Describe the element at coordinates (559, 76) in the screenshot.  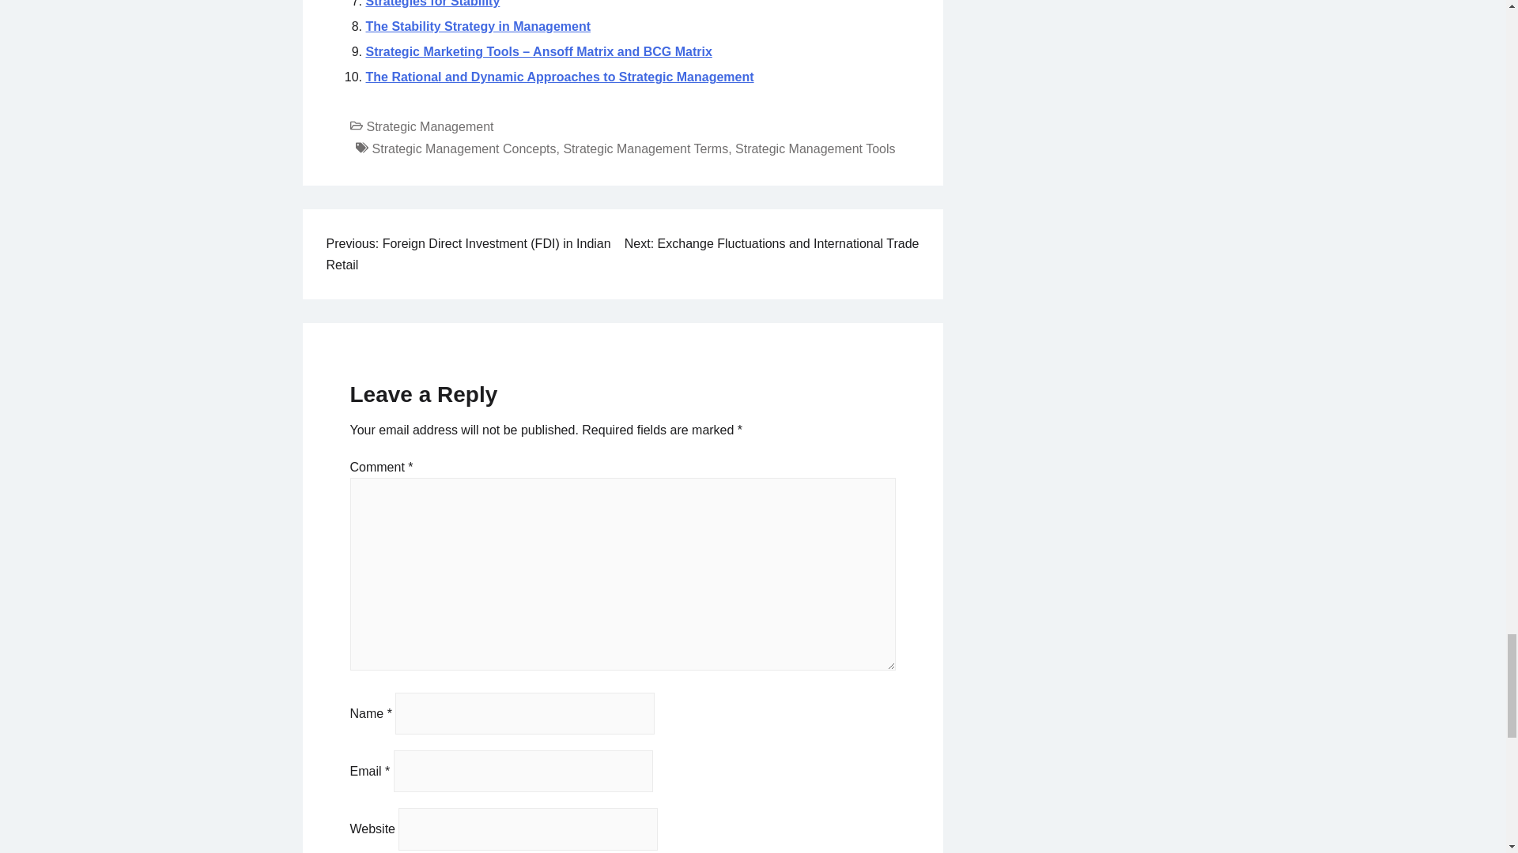
I see `The Rational and Dynamic Approaches to Strategic Management` at that location.